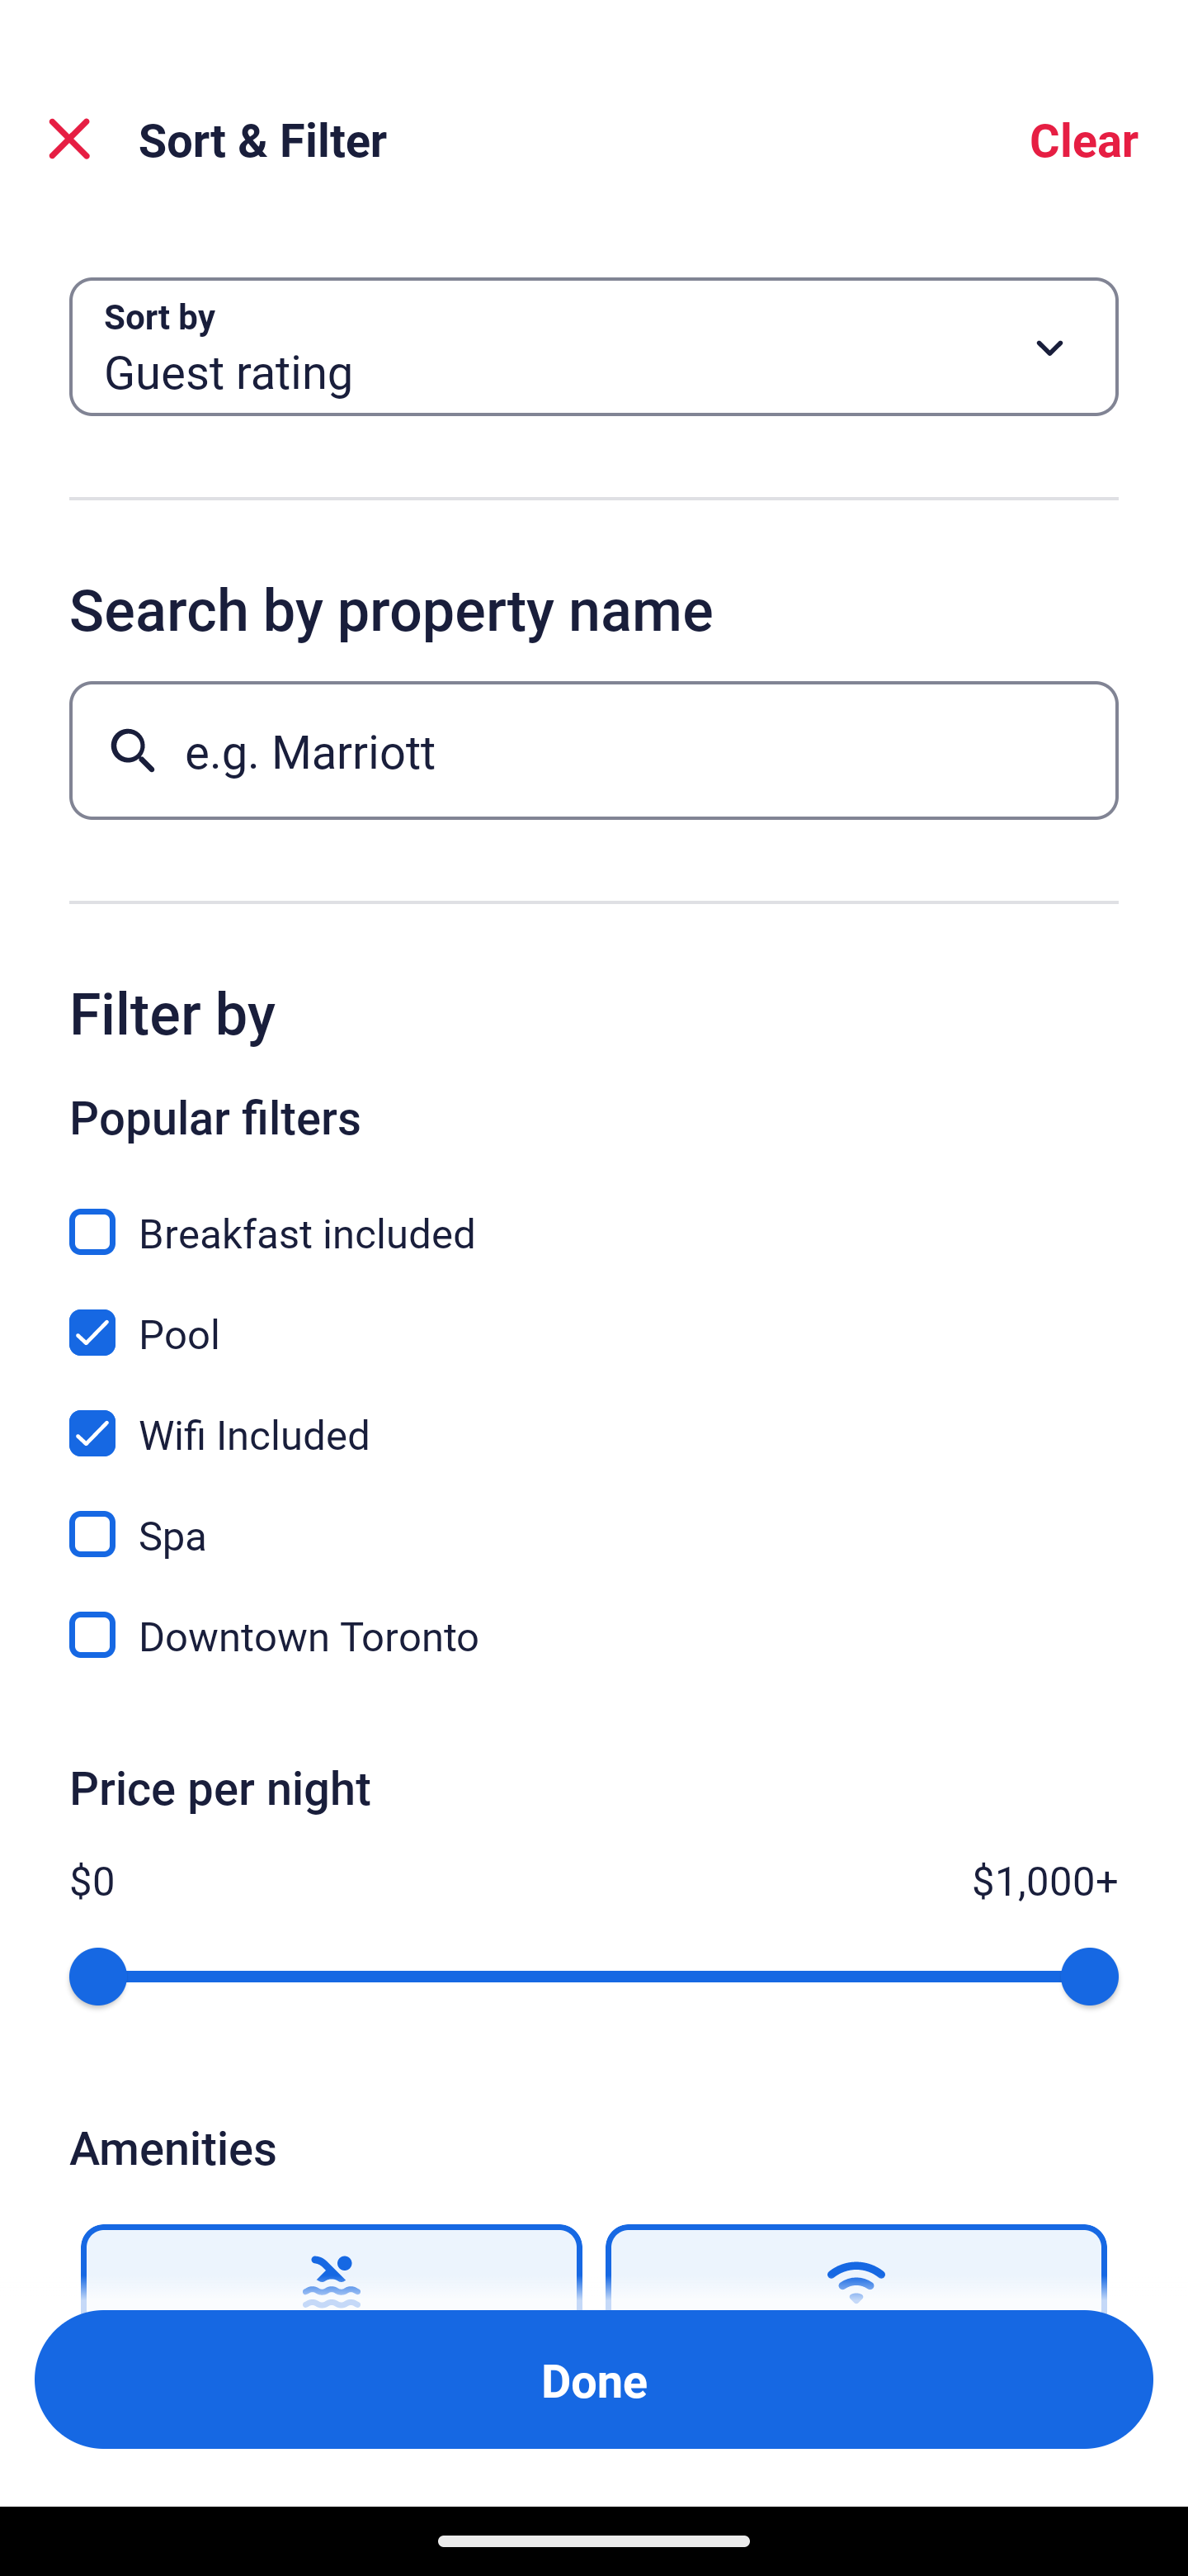 This screenshot has width=1188, height=2576. What do you see at coordinates (69, 139) in the screenshot?
I see `Close Sort and Filter` at bounding box center [69, 139].